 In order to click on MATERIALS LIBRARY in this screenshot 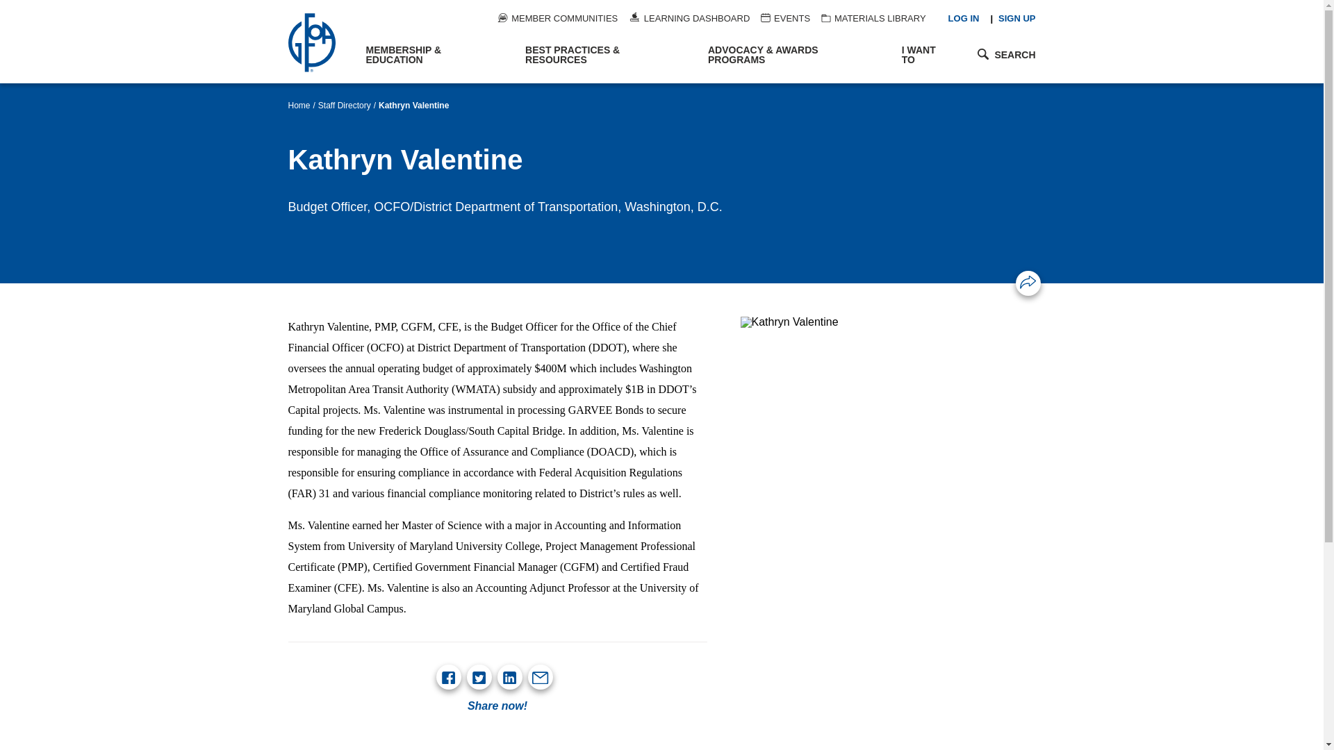, I will do `click(873, 18)`.